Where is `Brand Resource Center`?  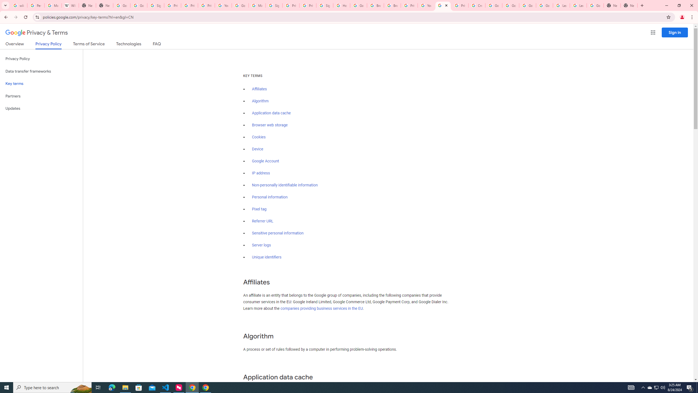 Brand Resource Center is located at coordinates (375, 5).